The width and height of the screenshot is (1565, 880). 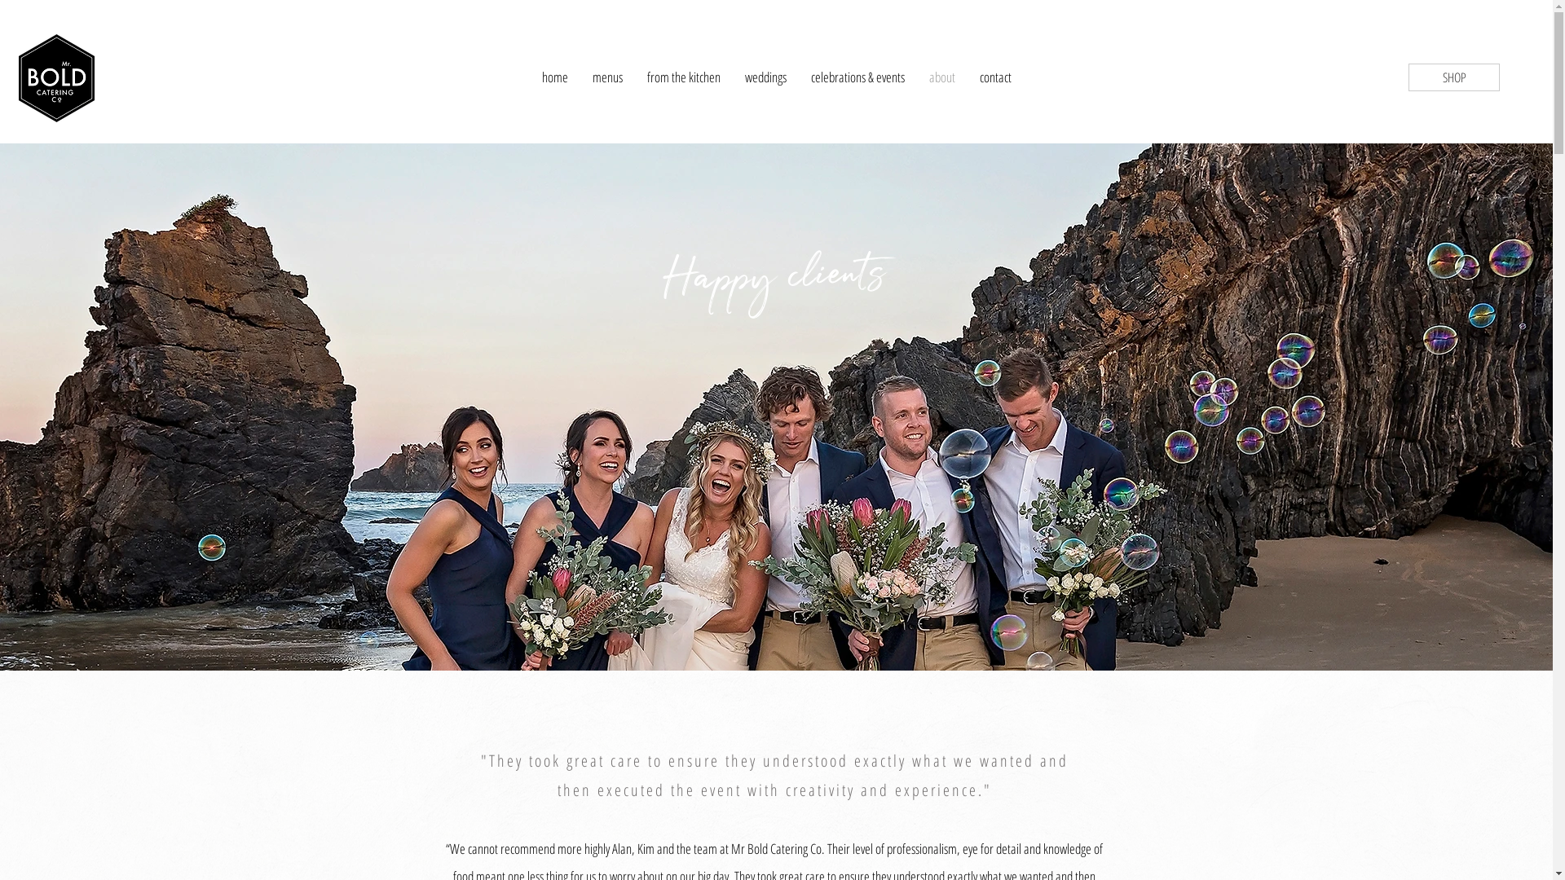 I want to click on home, so click(x=555, y=77).